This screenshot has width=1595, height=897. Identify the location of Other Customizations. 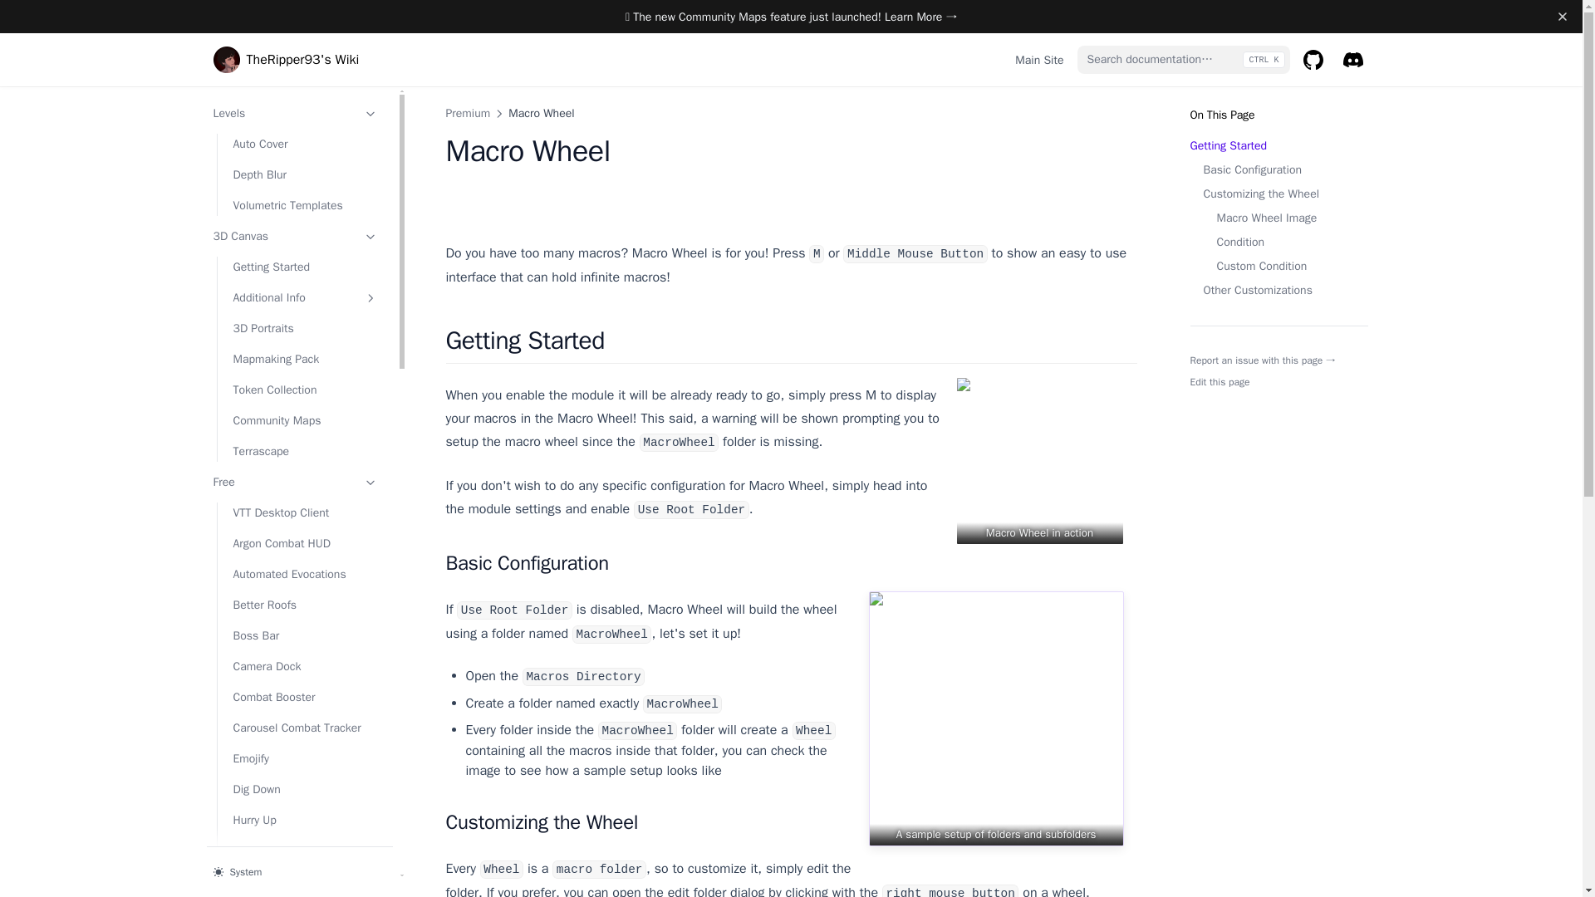
(1278, 290).